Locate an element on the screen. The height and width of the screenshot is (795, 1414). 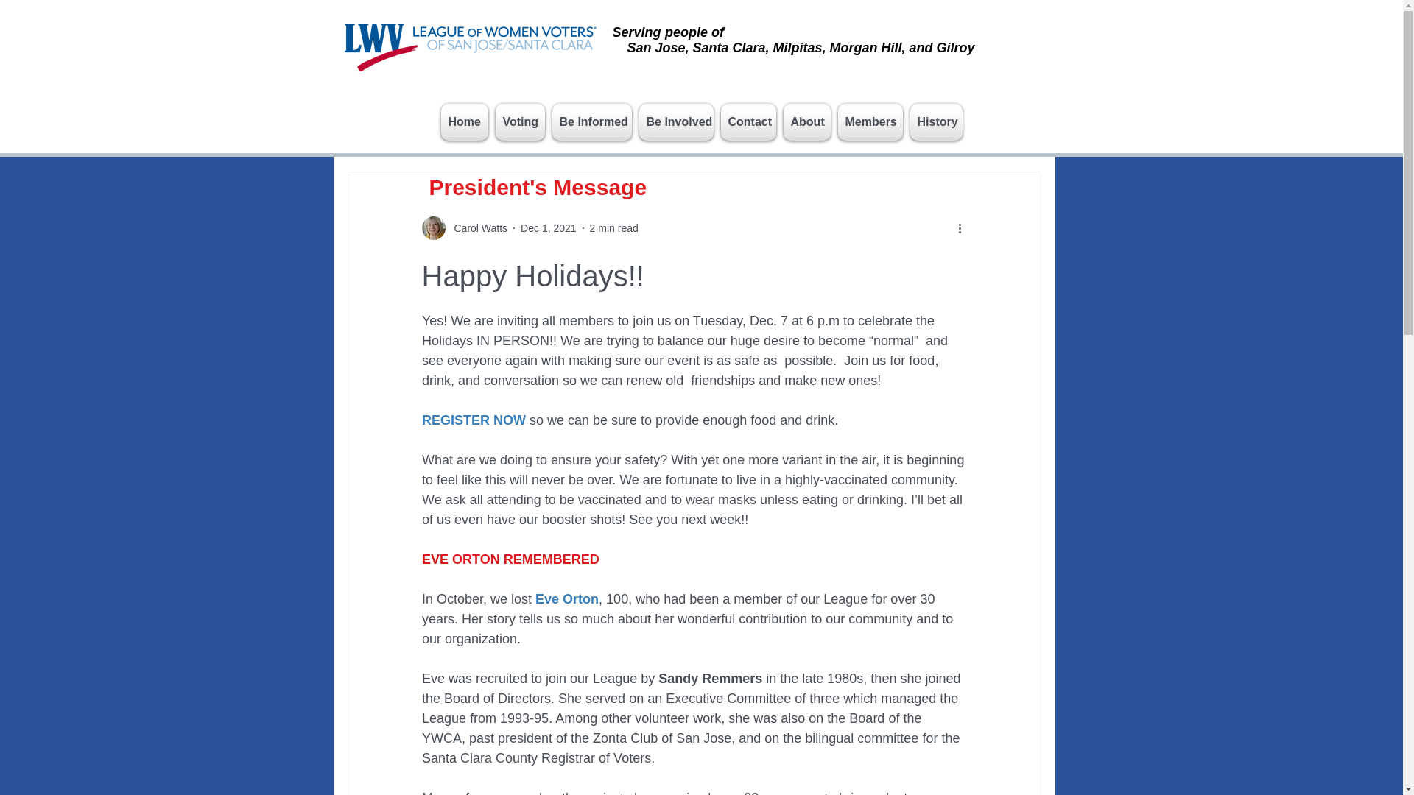
Carol Watts is located at coordinates (476, 228).